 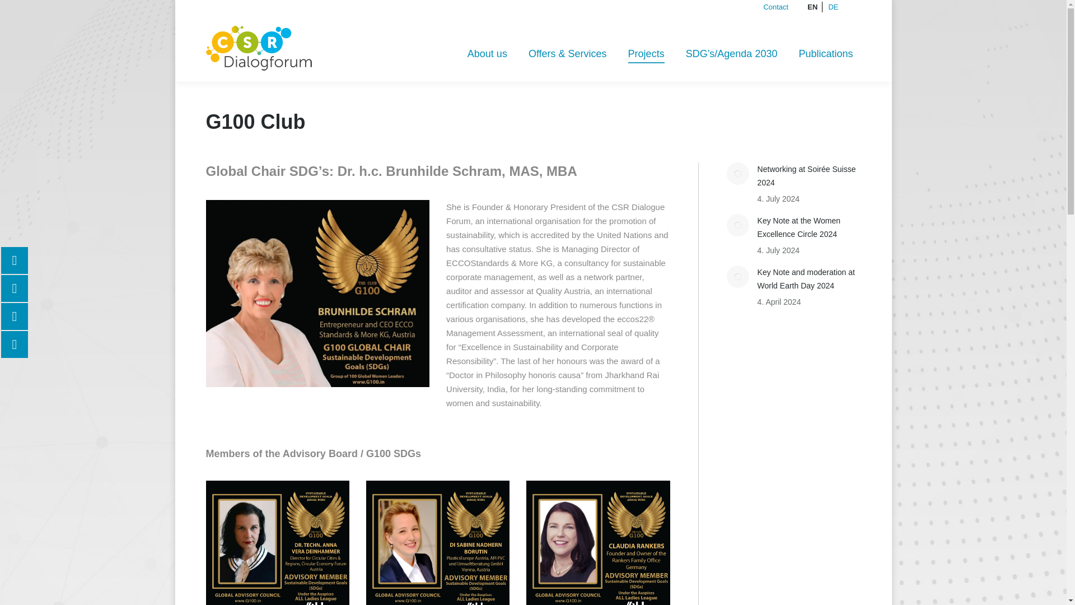 I want to click on DI-Sabine-Nadhern, so click(x=438, y=542).